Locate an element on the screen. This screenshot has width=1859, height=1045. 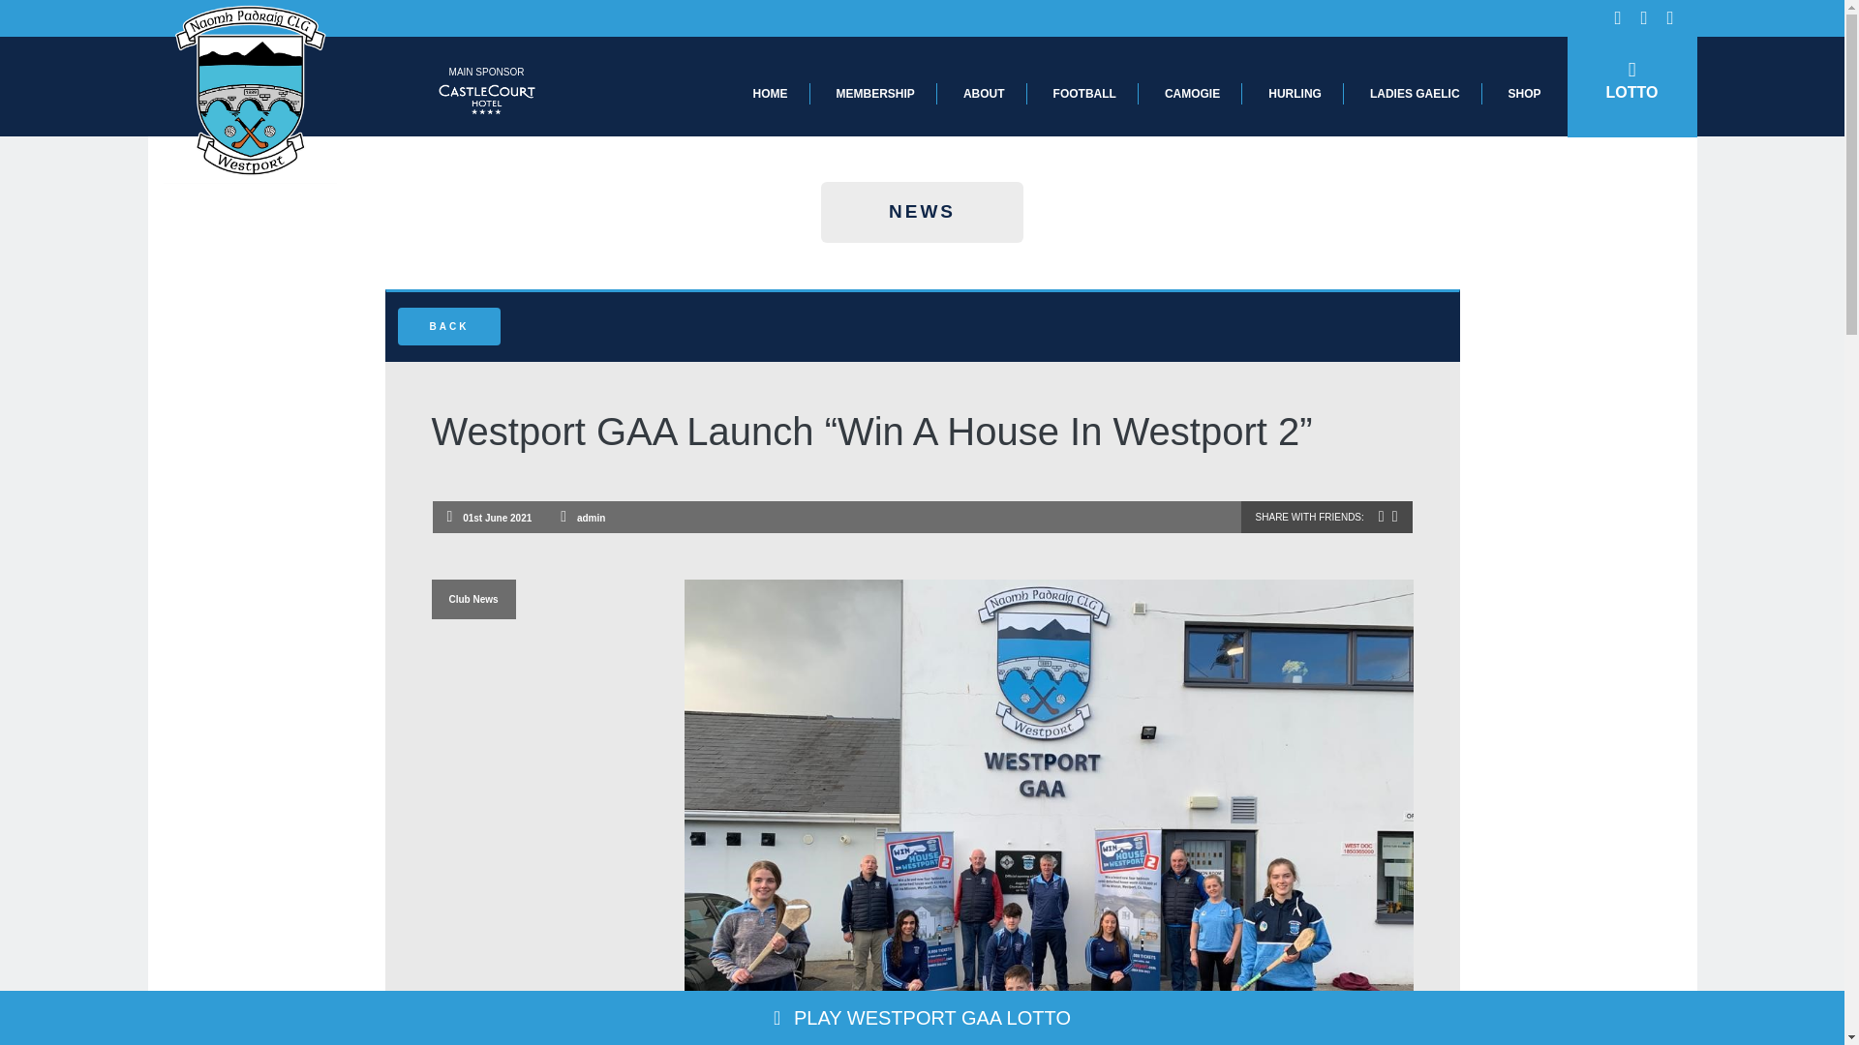
CAMOGIE is located at coordinates (1192, 93).